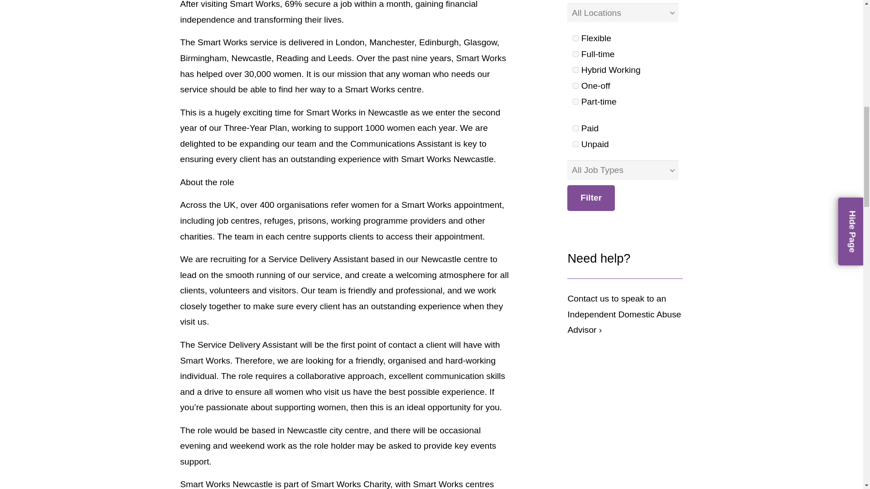  I want to click on 108, so click(575, 101).